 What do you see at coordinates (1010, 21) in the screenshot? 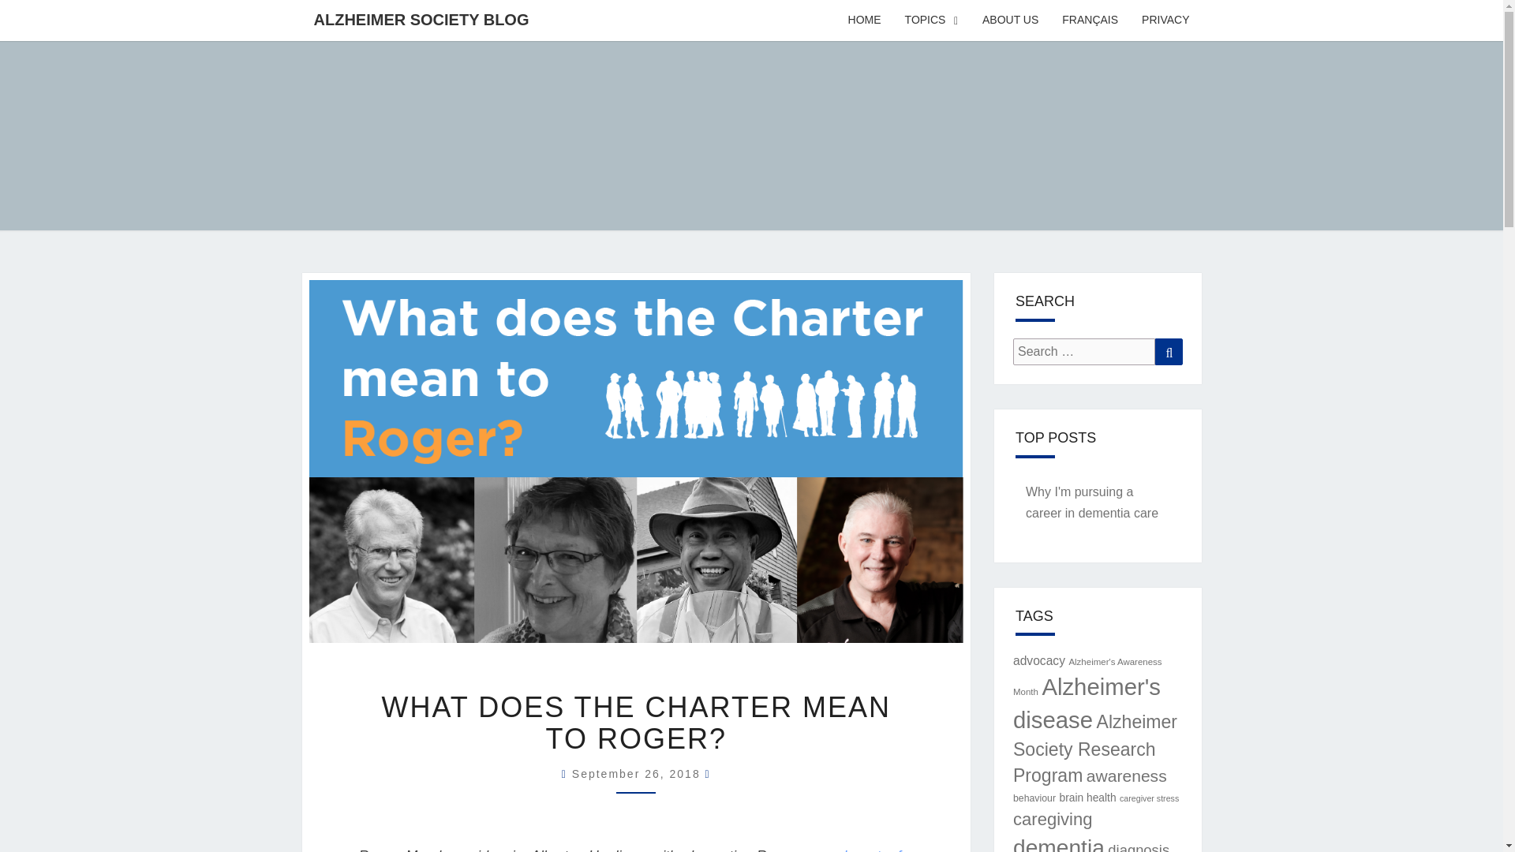
I see `ABOUT US` at bounding box center [1010, 21].